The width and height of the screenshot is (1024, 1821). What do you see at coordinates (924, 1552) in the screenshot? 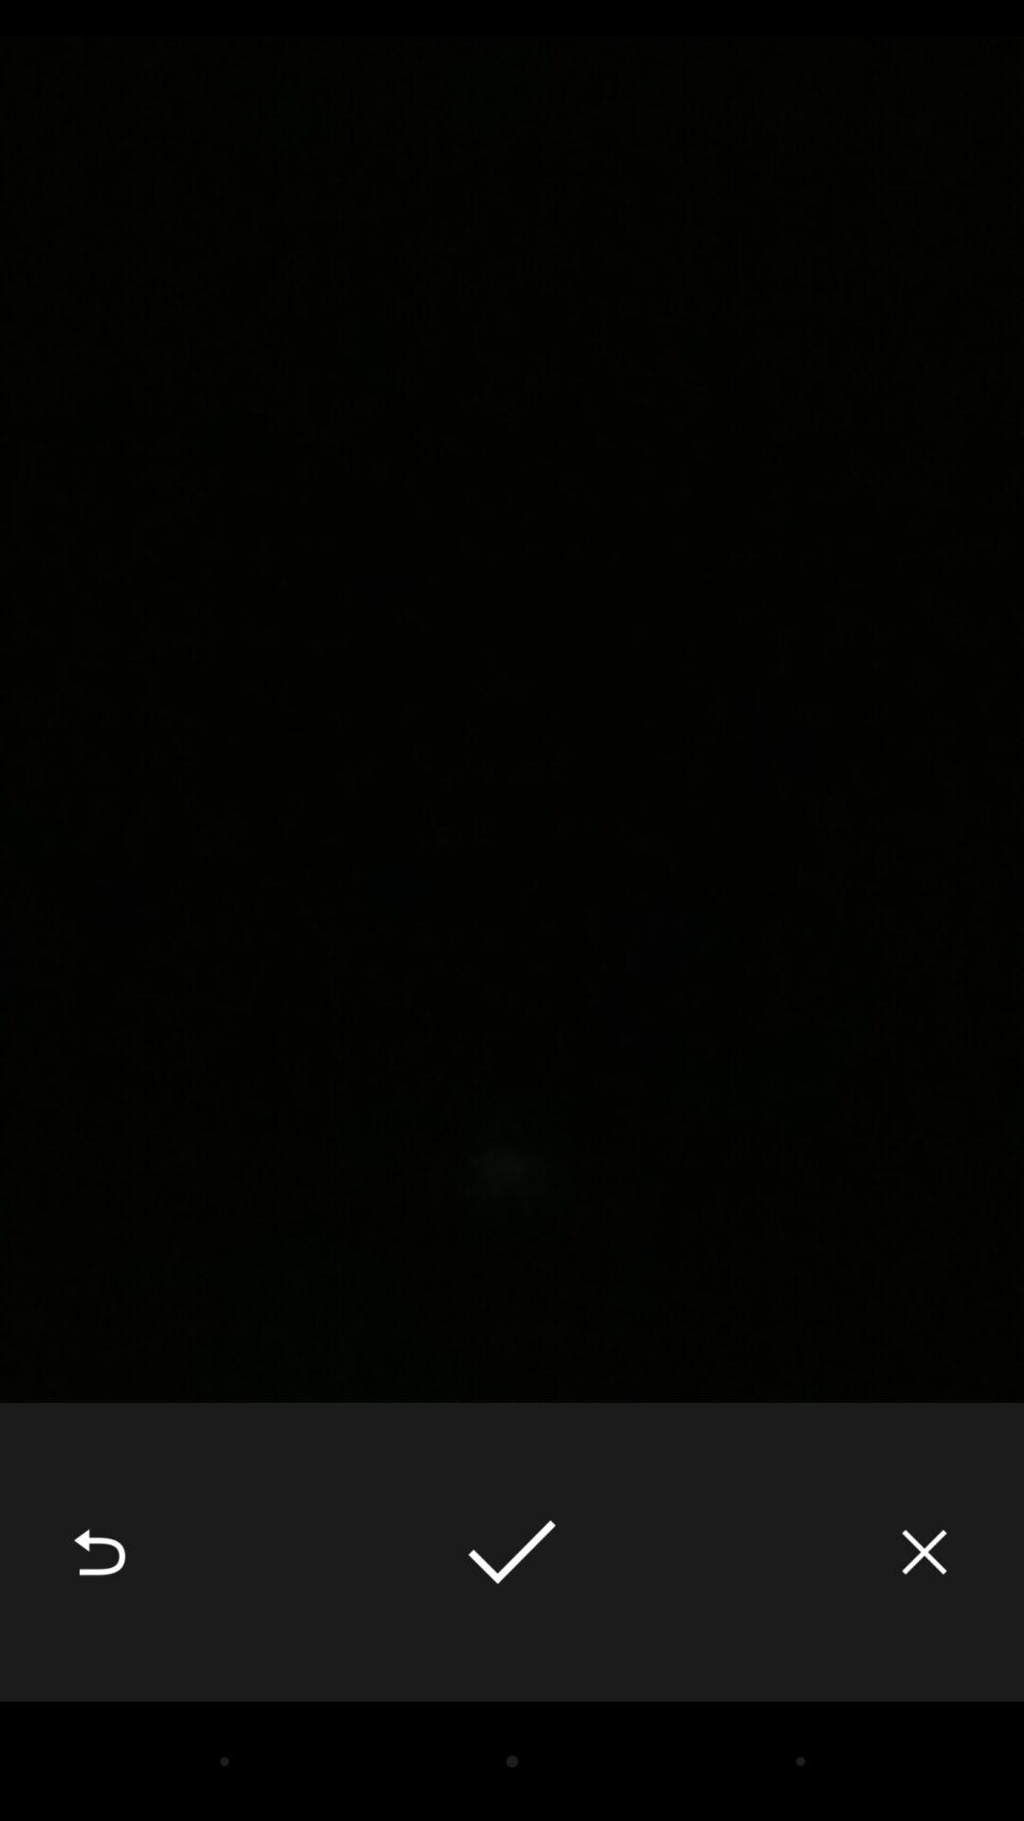
I see `press icon at the bottom right corner` at bounding box center [924, 1552].